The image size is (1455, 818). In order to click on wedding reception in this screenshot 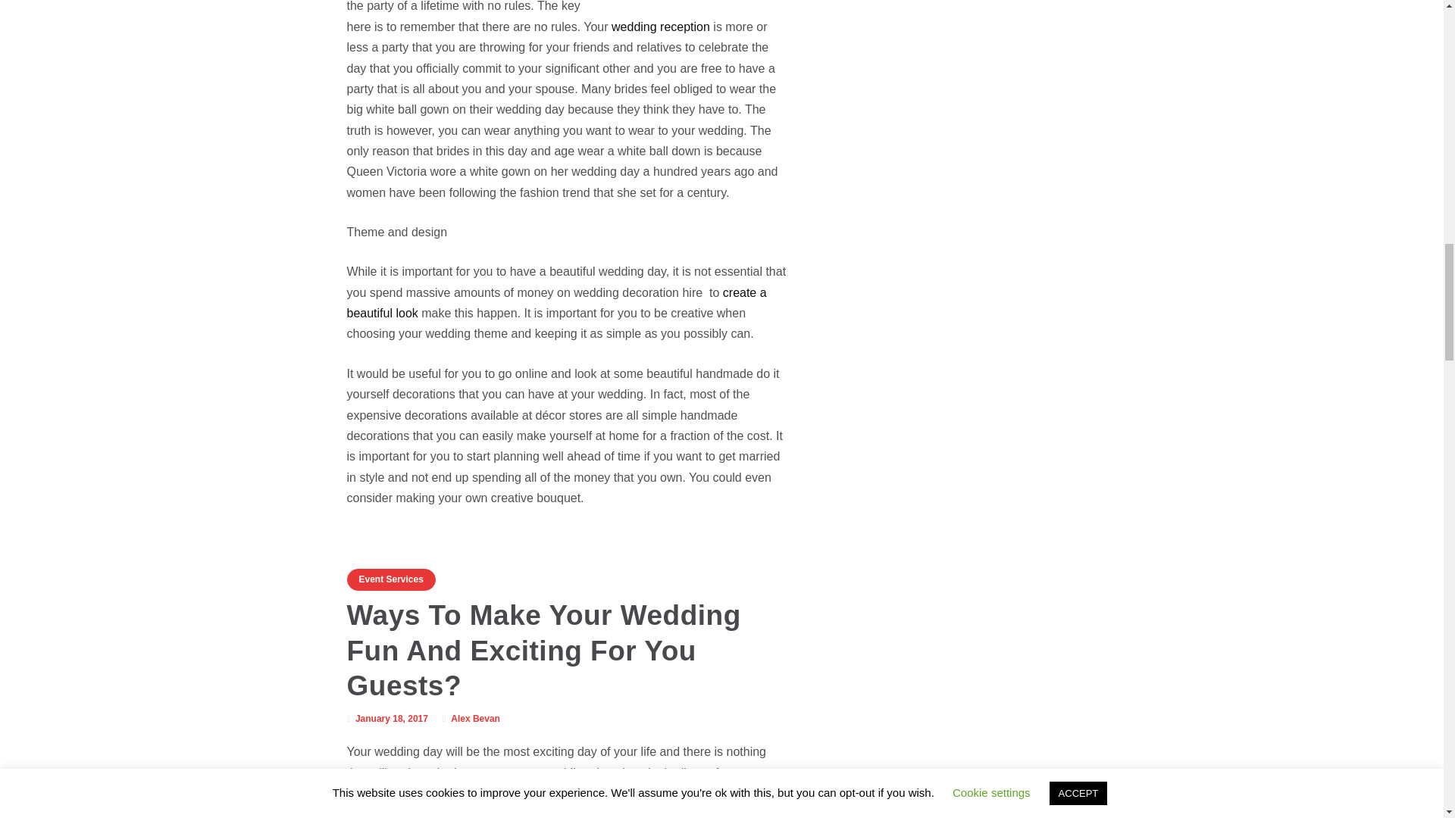, I will do `click(660, 27)`.